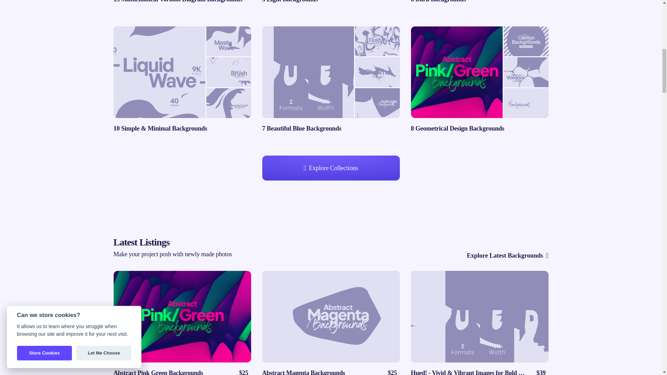  What do you see at coordinates (331, 168) in the screenshot?
I see `Explore Collections` at bounding box center [331, 168].